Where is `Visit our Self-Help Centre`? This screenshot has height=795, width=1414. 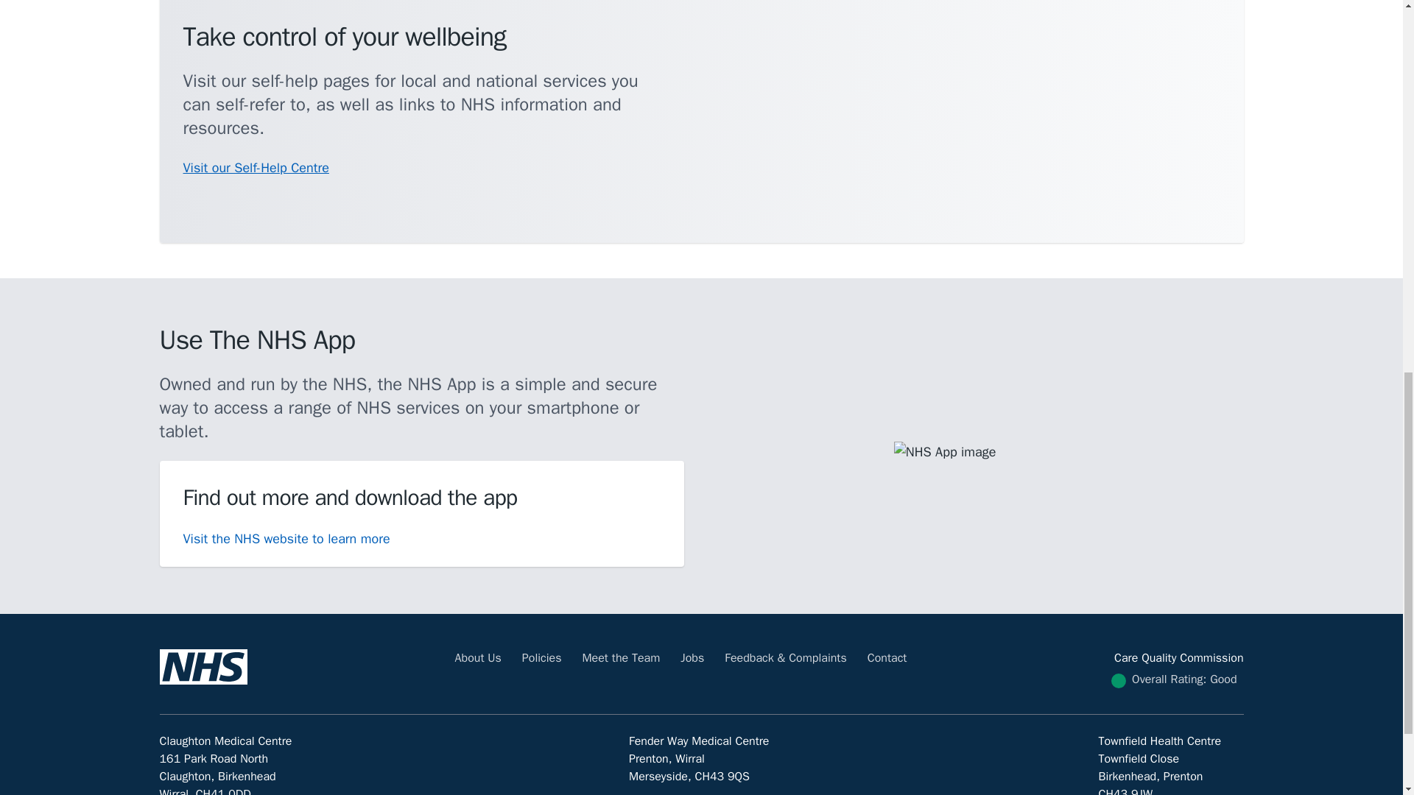 Visit our Self-Help Centre is located at coordinates (255, 168).